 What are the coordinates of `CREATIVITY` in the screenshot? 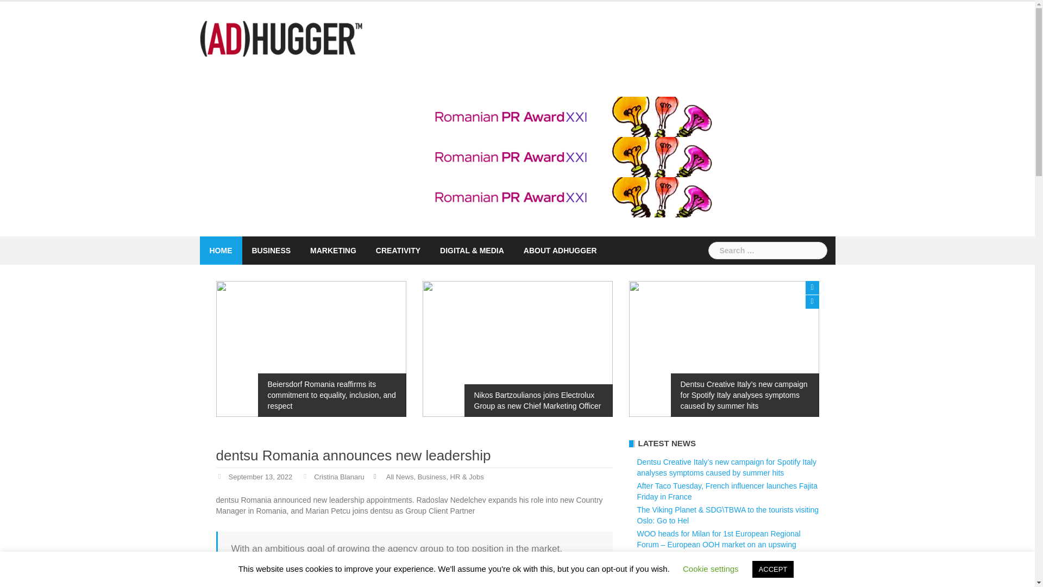 It's located at (398, 251).